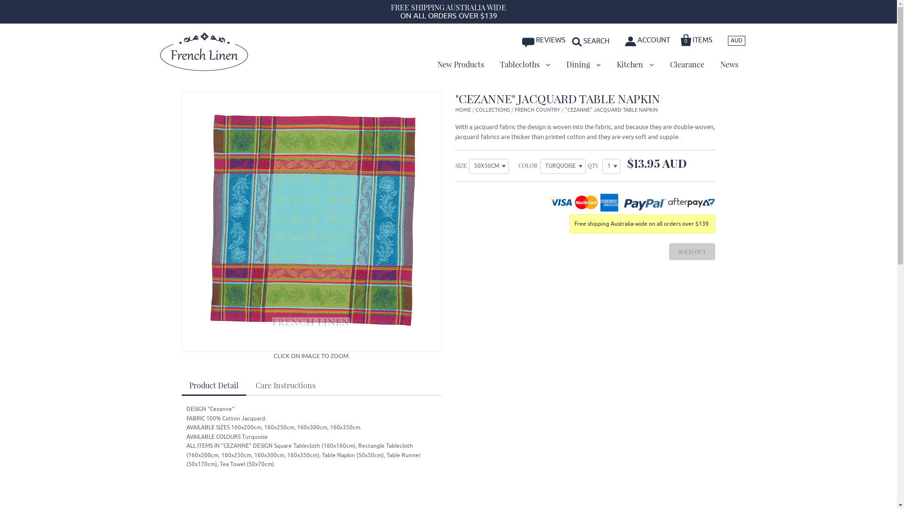 The image size is (904, 509). What do you see at coordinates (648, 41) in the screenshot?
I see `ACCOUNT` at bounding box center [648, 41].